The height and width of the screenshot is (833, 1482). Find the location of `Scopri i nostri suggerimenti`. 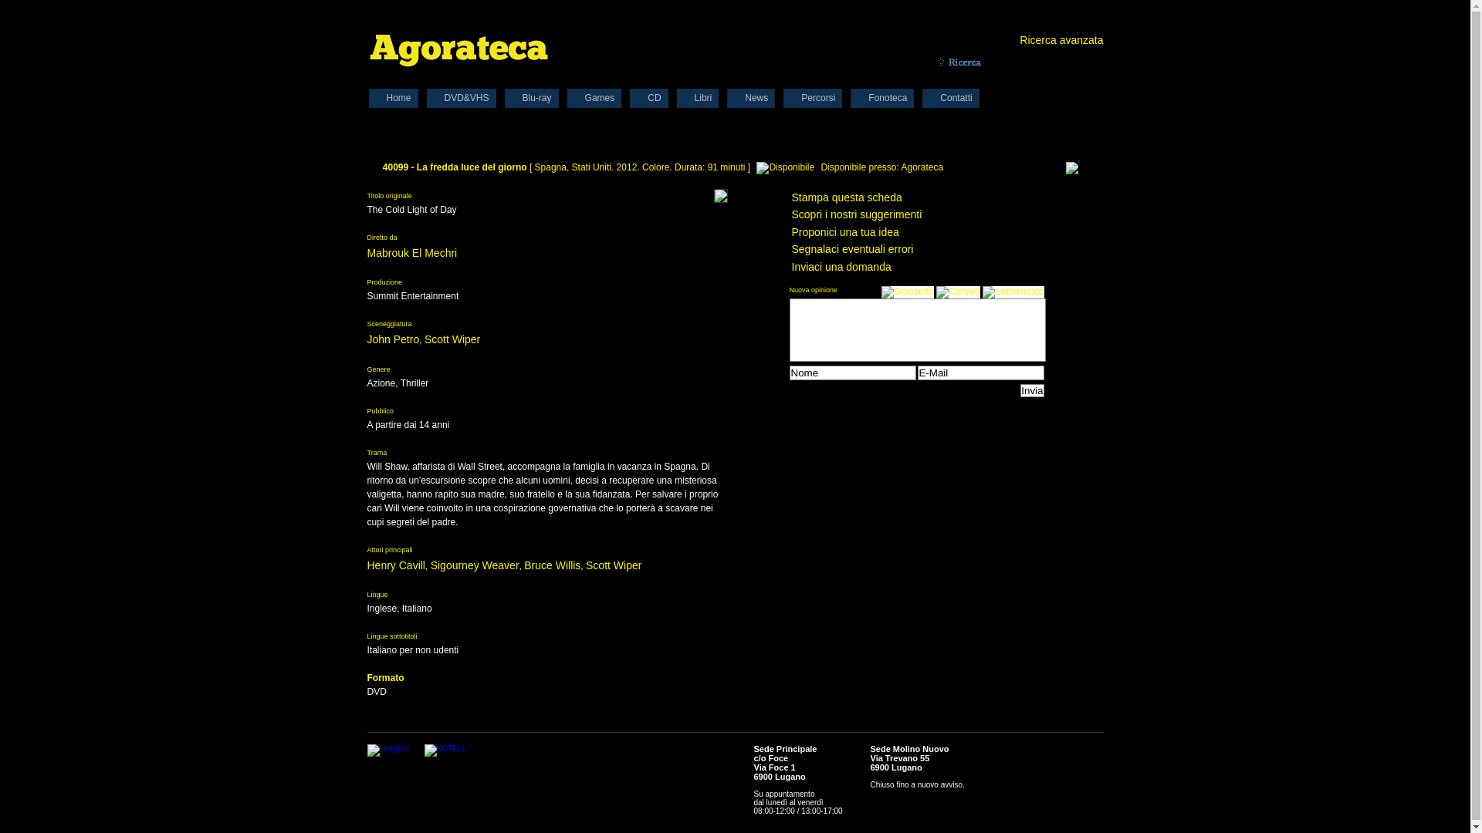

Scopri i nostri suggerimenti is located at coordinates (857, 214).